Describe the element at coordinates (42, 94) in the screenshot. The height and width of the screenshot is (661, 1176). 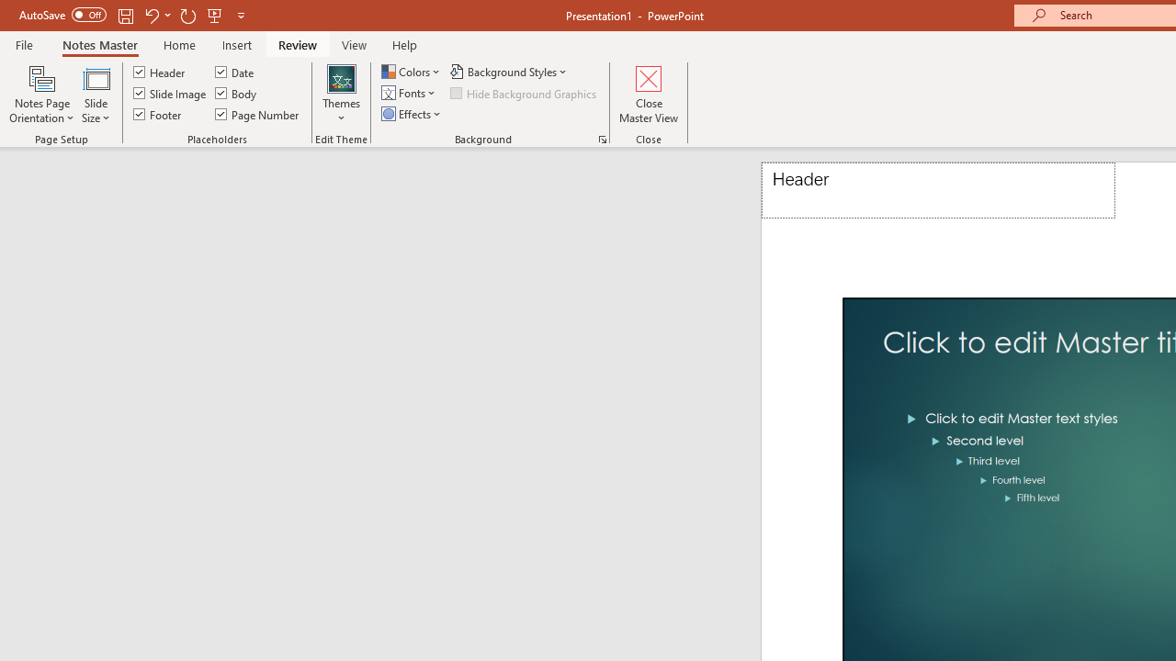
I see `Notes Page Orientation` at that location.